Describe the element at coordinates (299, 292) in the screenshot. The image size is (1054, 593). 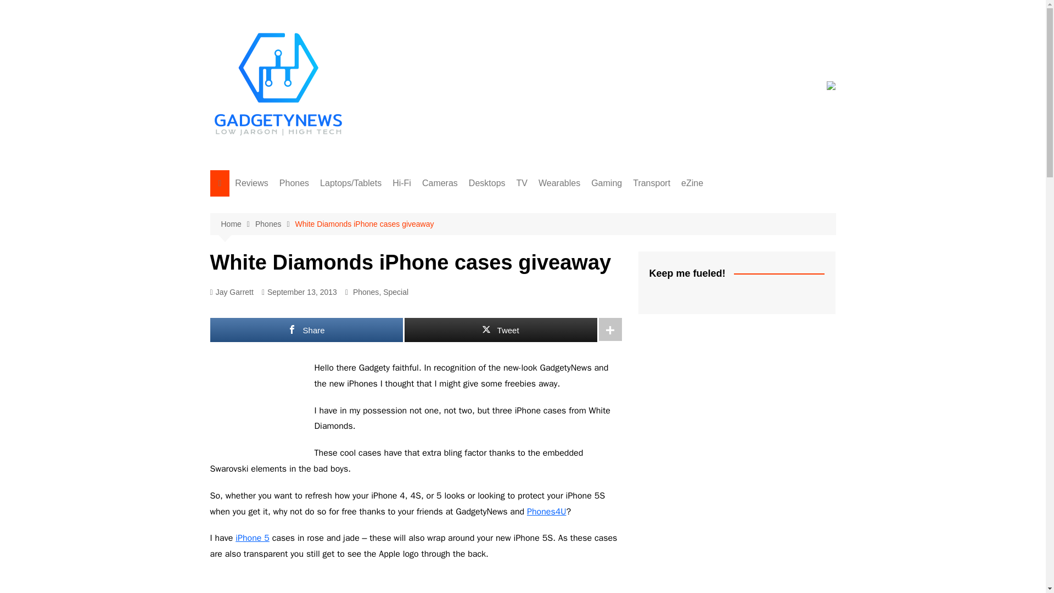
I see `September 13, 2013` at that location.